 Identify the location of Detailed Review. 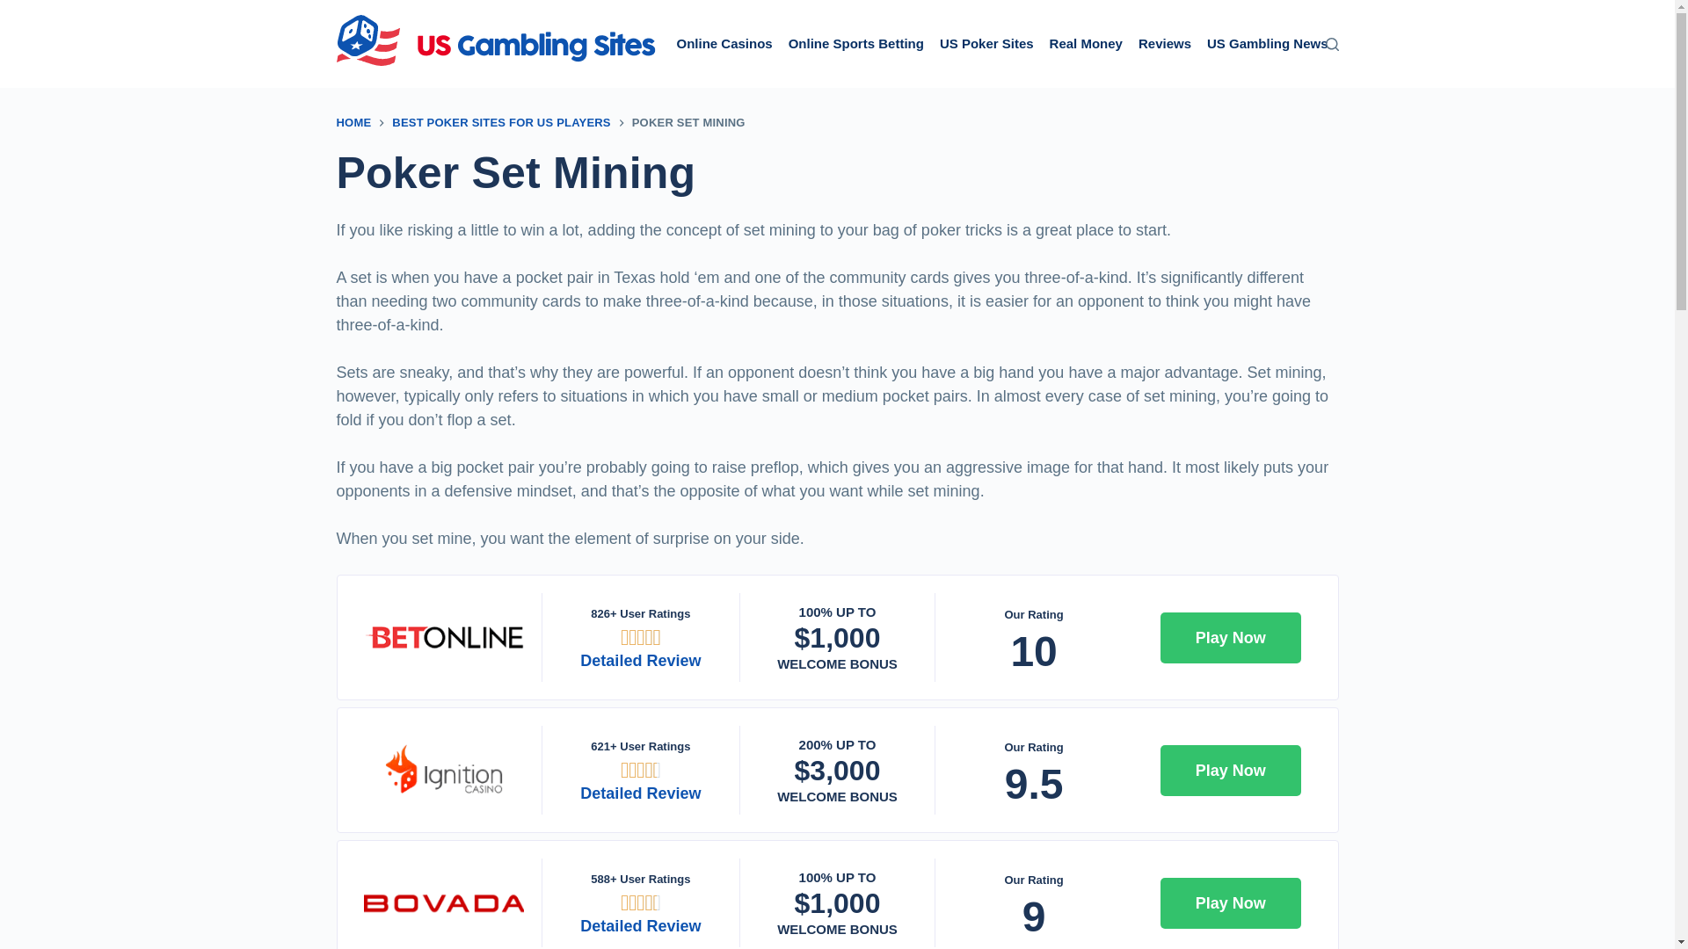
(640, 926).